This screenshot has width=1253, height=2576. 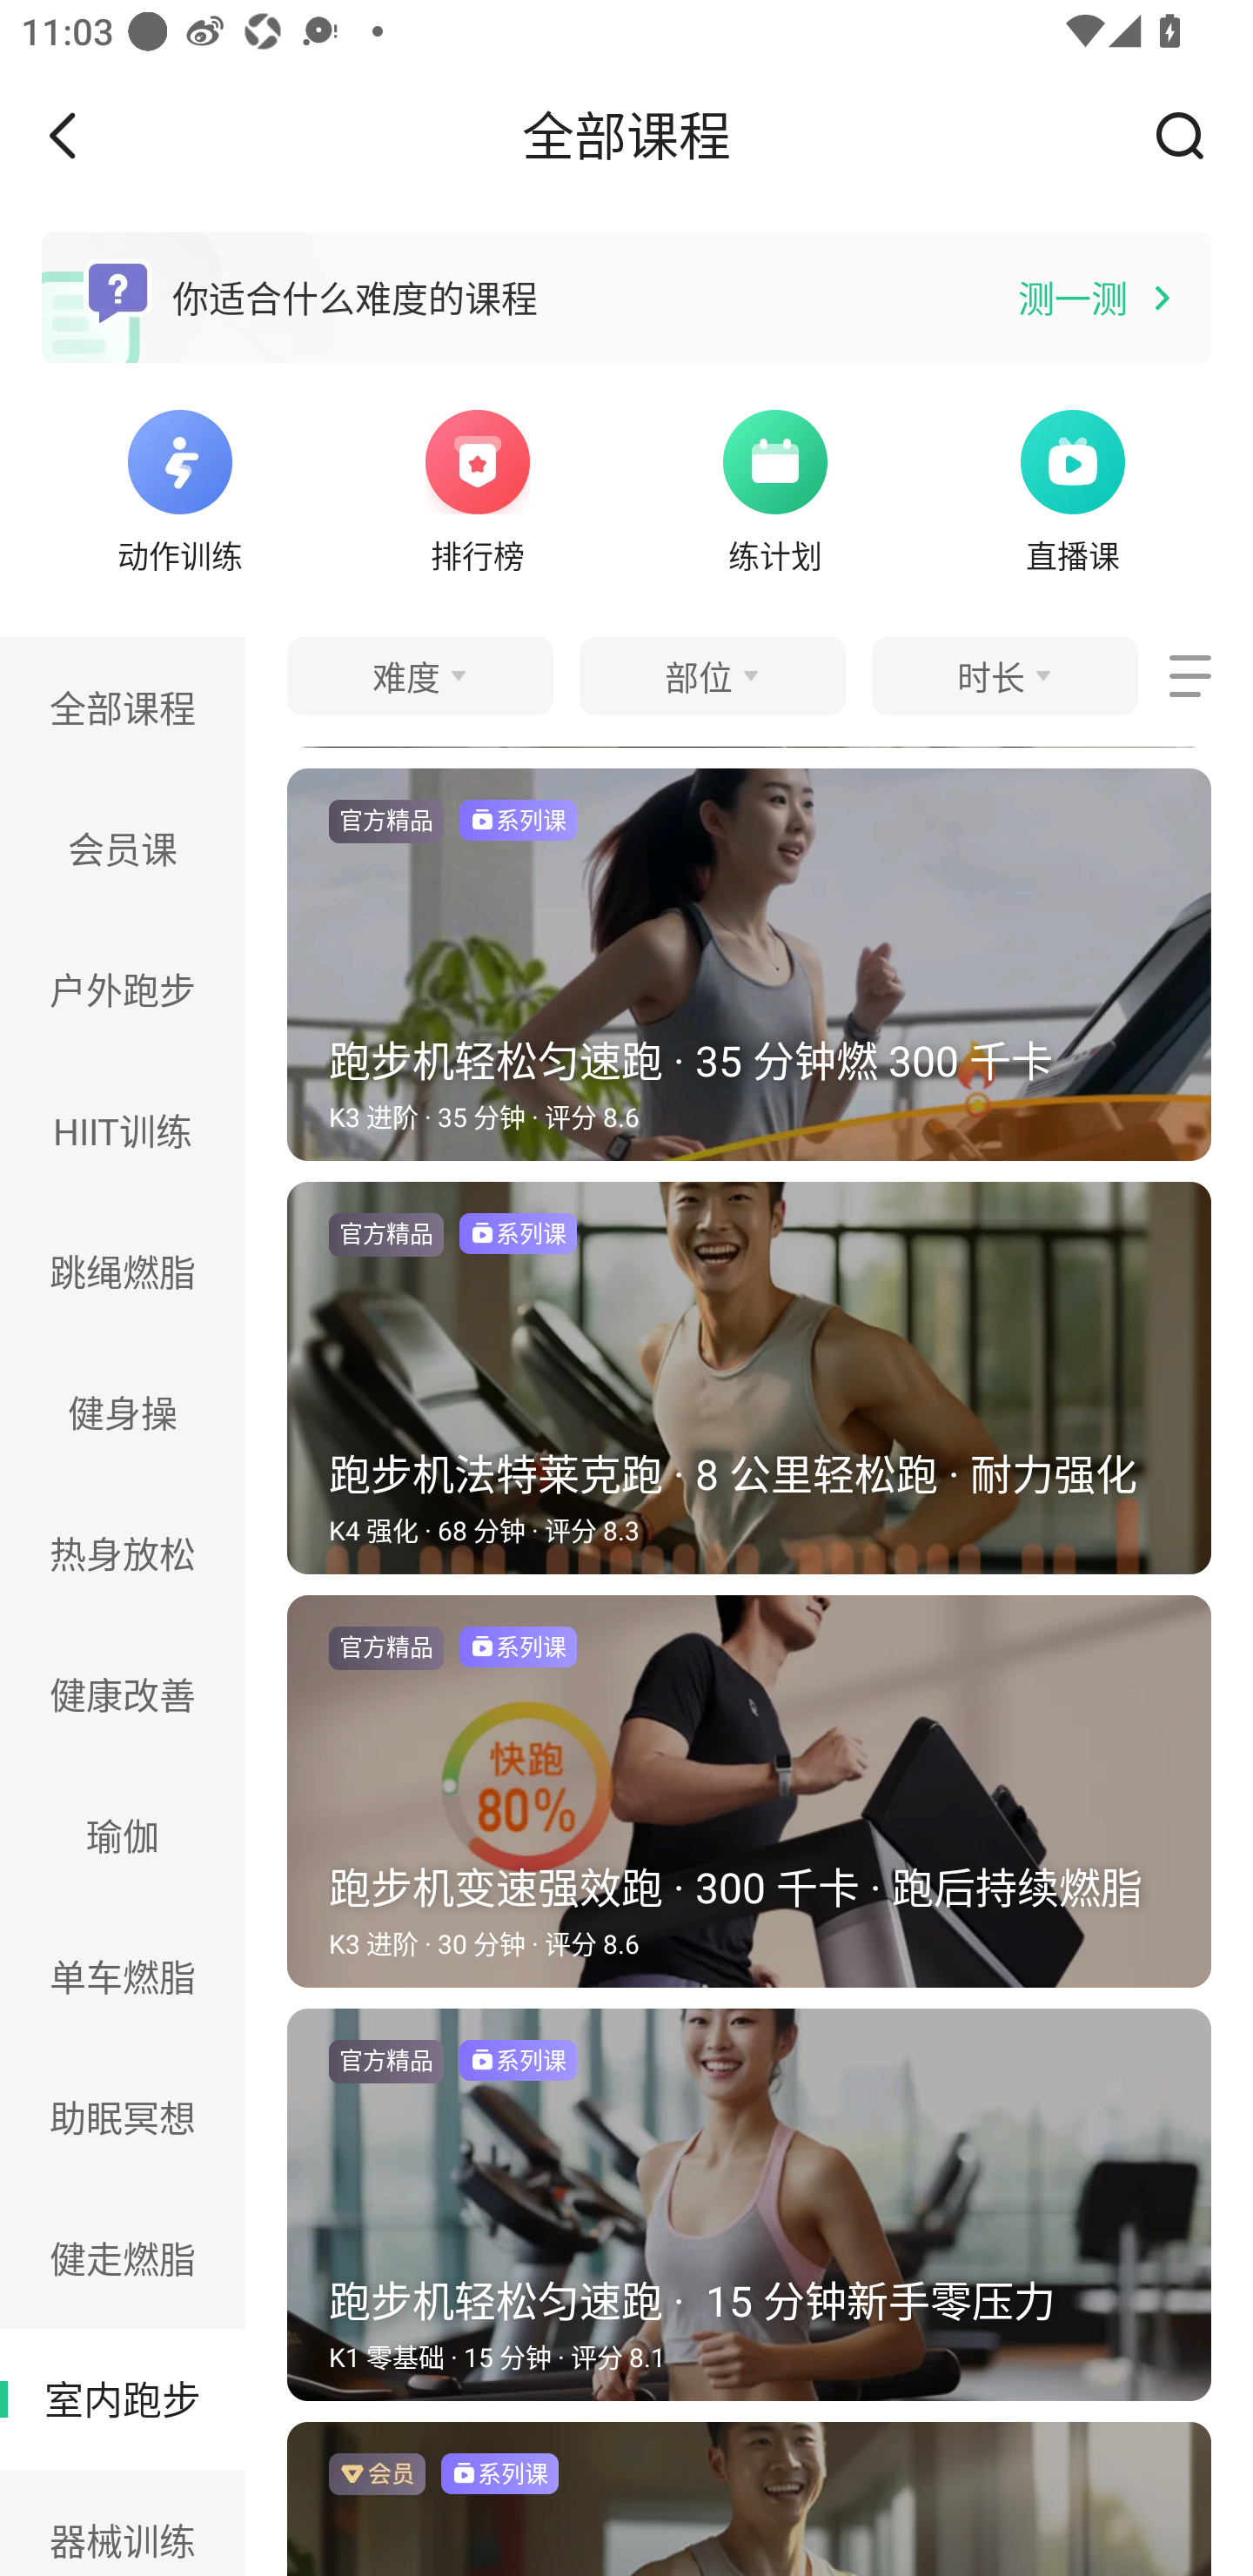 What do you see at coordinates (123, 1412) in the screenshot?
I see `健身操` at bounding box center [123, 1412].